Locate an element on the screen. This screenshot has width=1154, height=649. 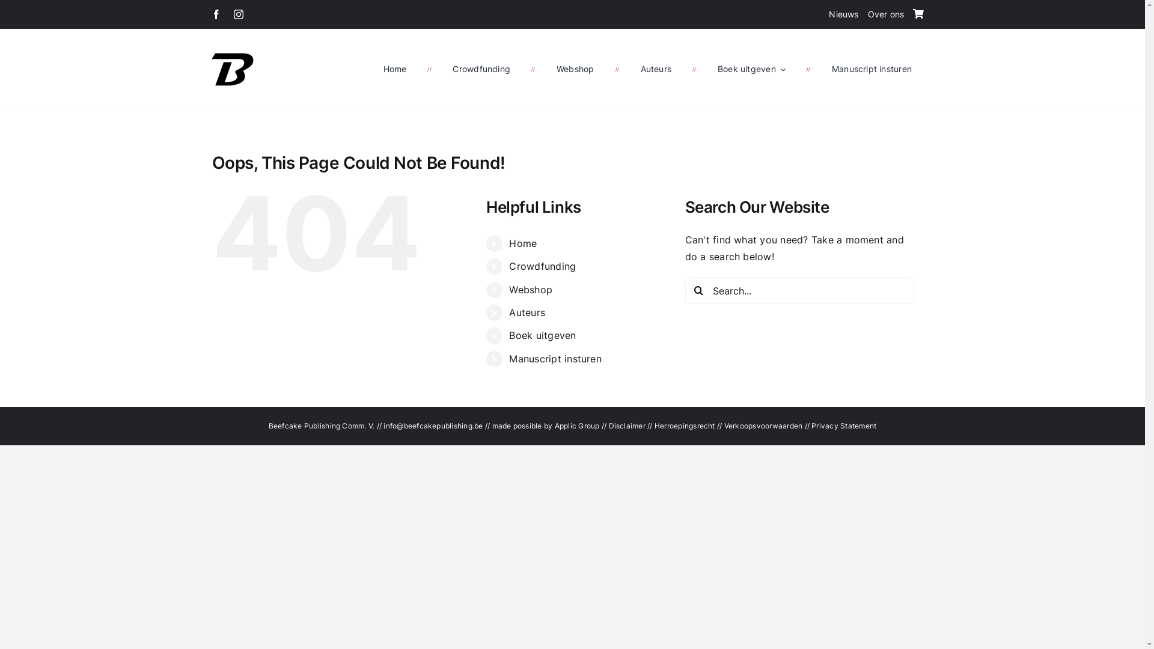
Crowdfunding is located at coordinates (481, 69).